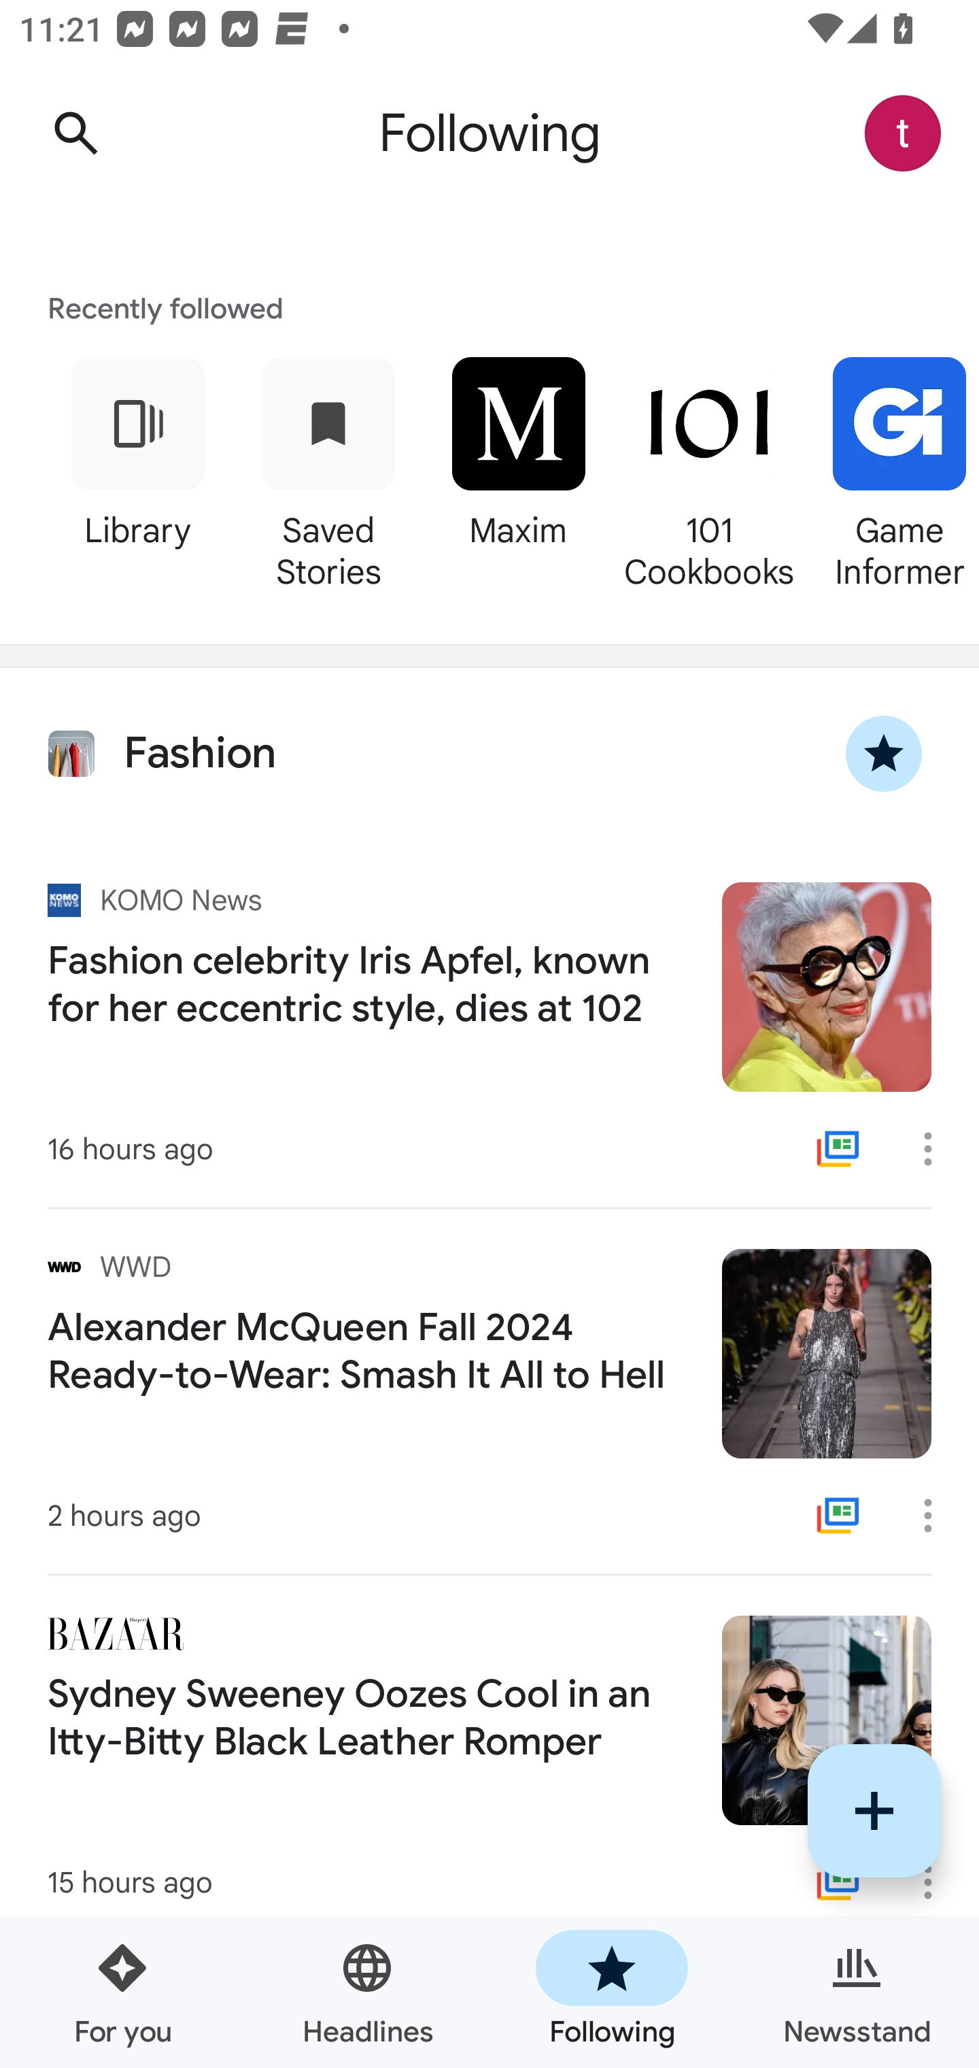  What do you see at coordinates (937, 1516) in the screenshot?
I see `More options` at bounding box center [937, 1516].